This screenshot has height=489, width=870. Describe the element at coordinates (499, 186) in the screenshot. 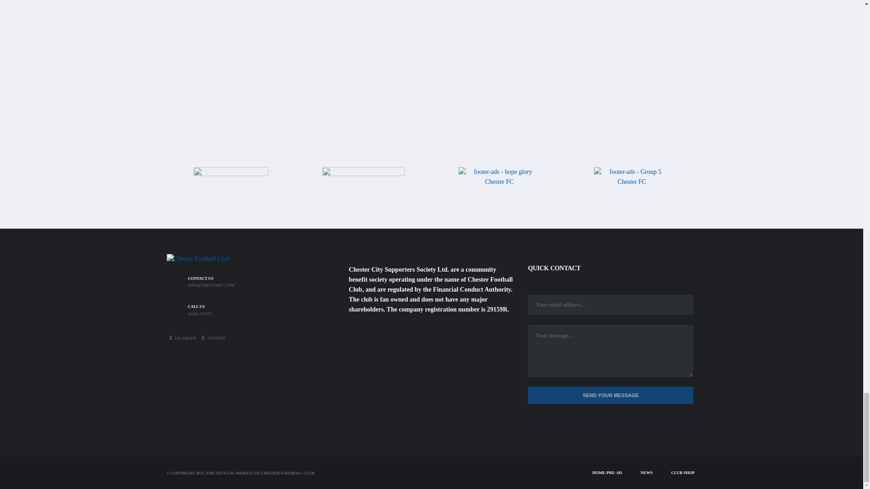

I see `hope glory photo` at that location.